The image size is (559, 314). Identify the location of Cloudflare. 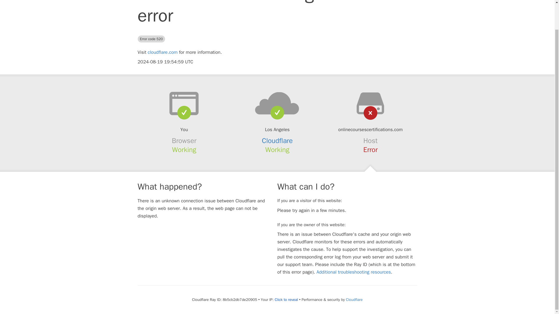
(277, 140).